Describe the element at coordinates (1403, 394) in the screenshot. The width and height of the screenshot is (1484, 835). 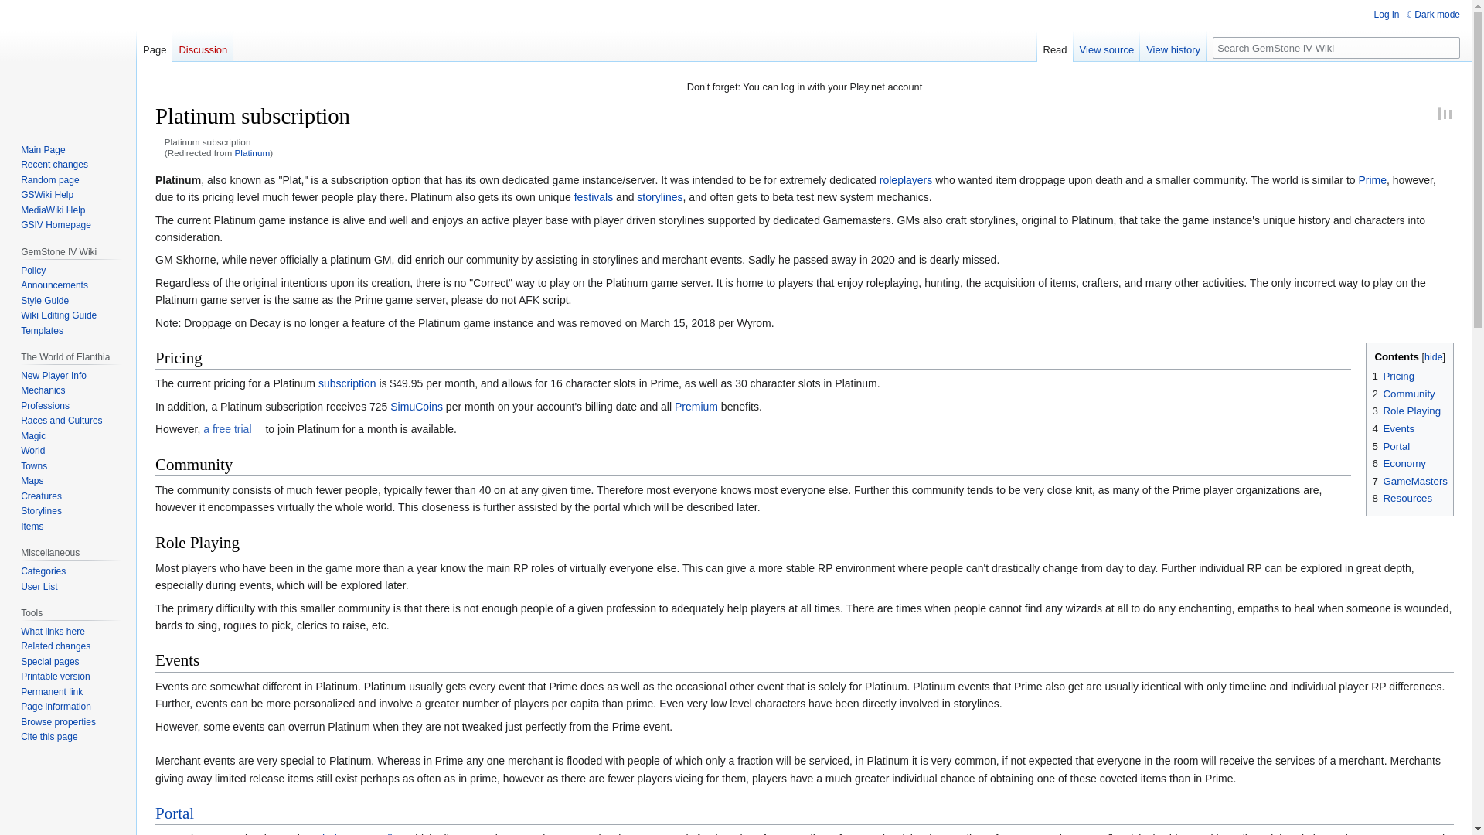
I see `2 Community` at that location.